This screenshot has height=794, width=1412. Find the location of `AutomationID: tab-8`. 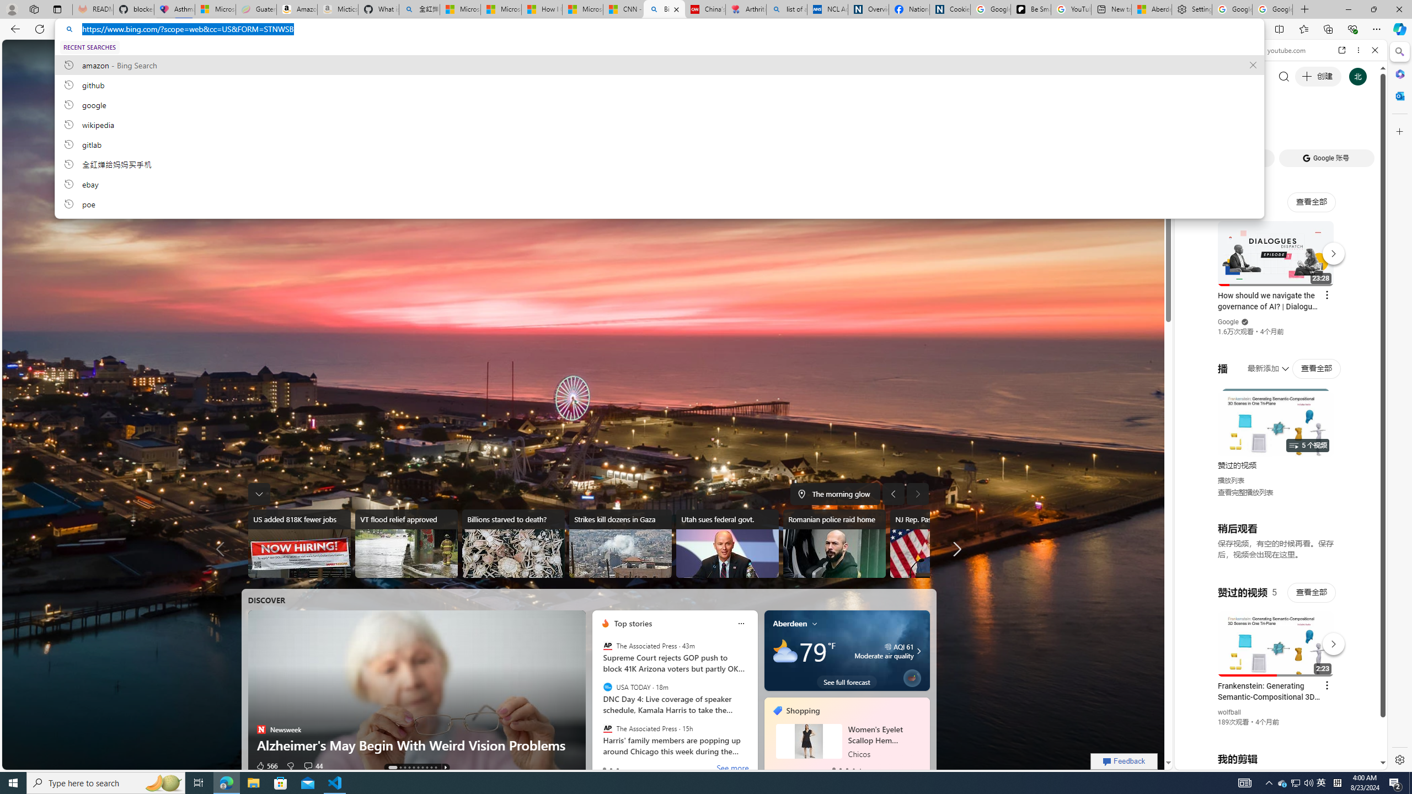

AutomationID: tab-8 is located at coordinates (431, 768).